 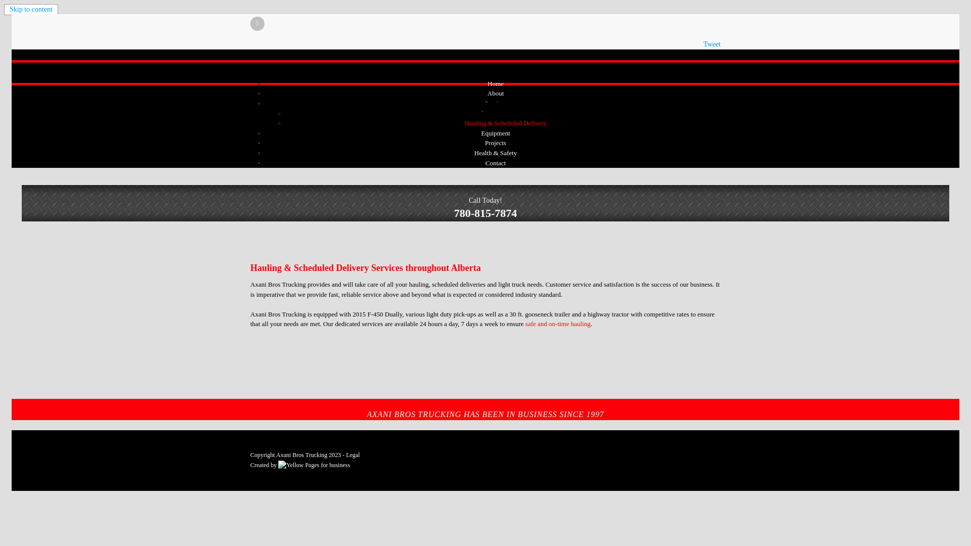 I want to click on Services, so click(x=496, y=103).